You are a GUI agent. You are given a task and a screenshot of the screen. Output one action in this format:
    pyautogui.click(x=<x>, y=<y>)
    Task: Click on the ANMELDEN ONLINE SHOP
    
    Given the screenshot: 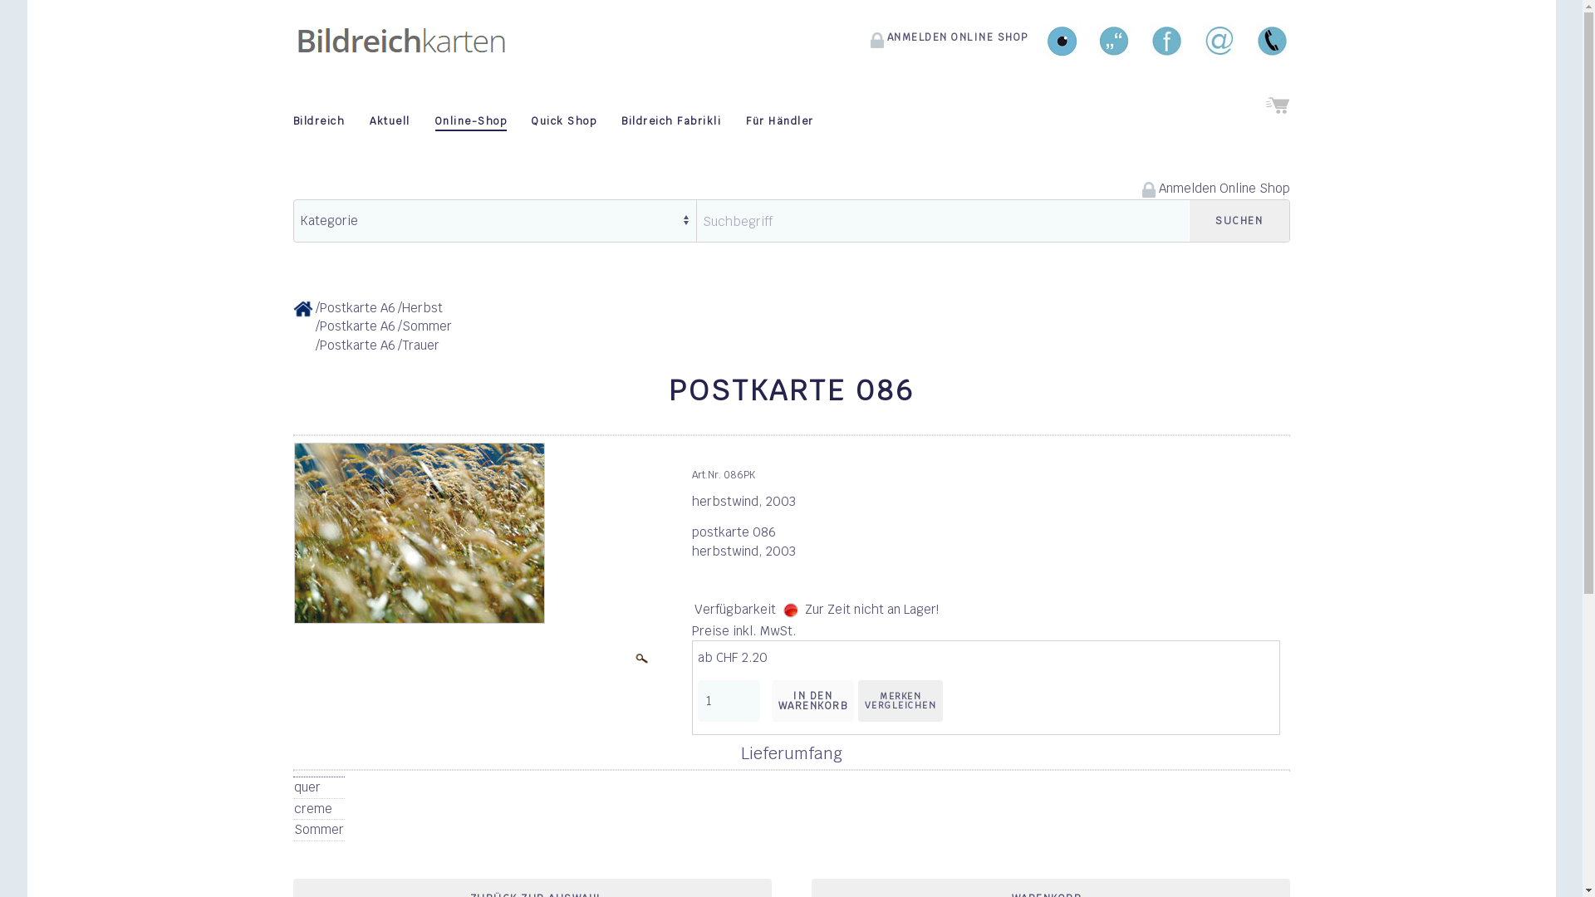 What is the action you would take?
    pyautogui.click(x=948, y=40)
    